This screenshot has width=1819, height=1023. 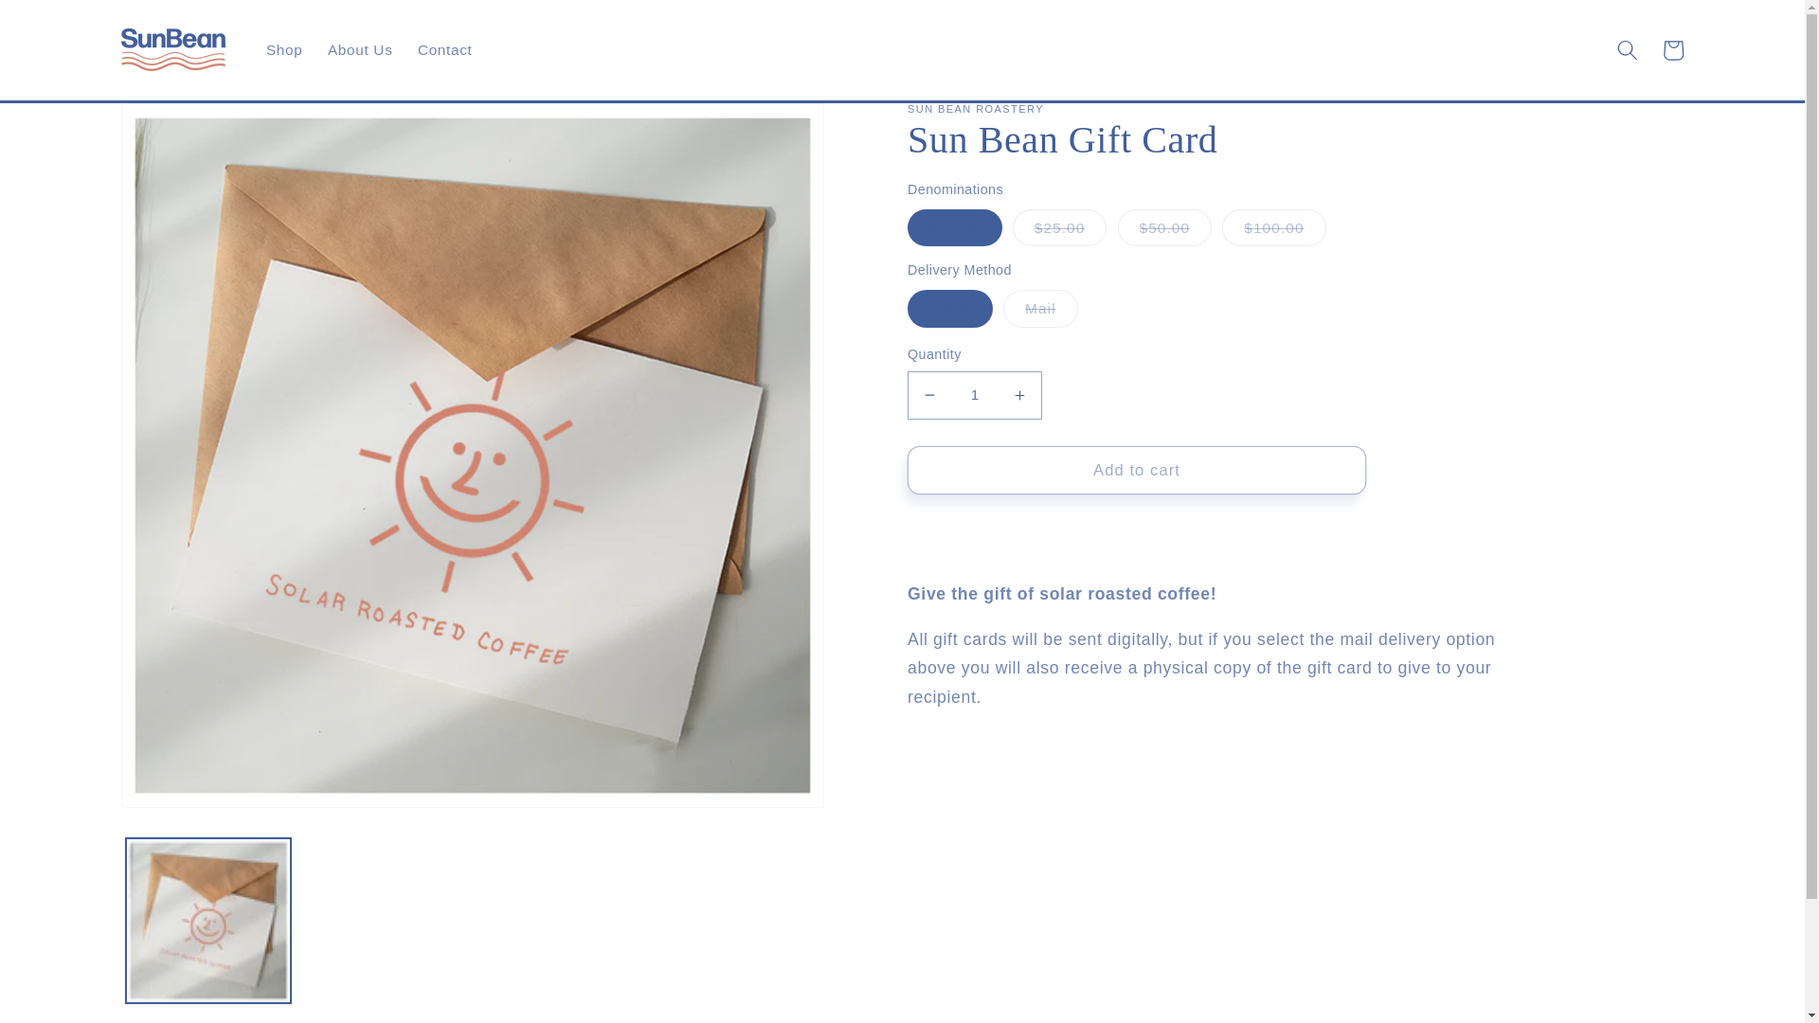 What do you see at coordinates (182, 127) in the screenshot?
I see `Skip to product information` at bounding box center [182, 127].